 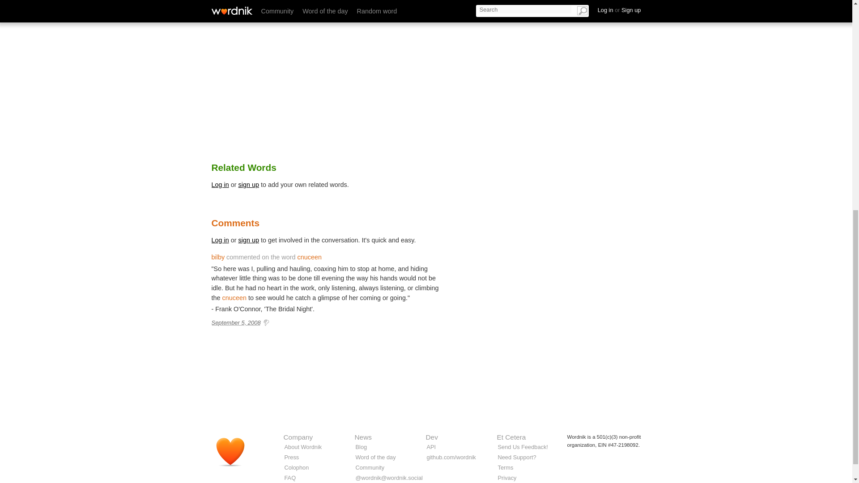 What do you see at coordinates (551, 85) in the screenshot?
I see `3rd party ad content` at bounding box center [551, 85].